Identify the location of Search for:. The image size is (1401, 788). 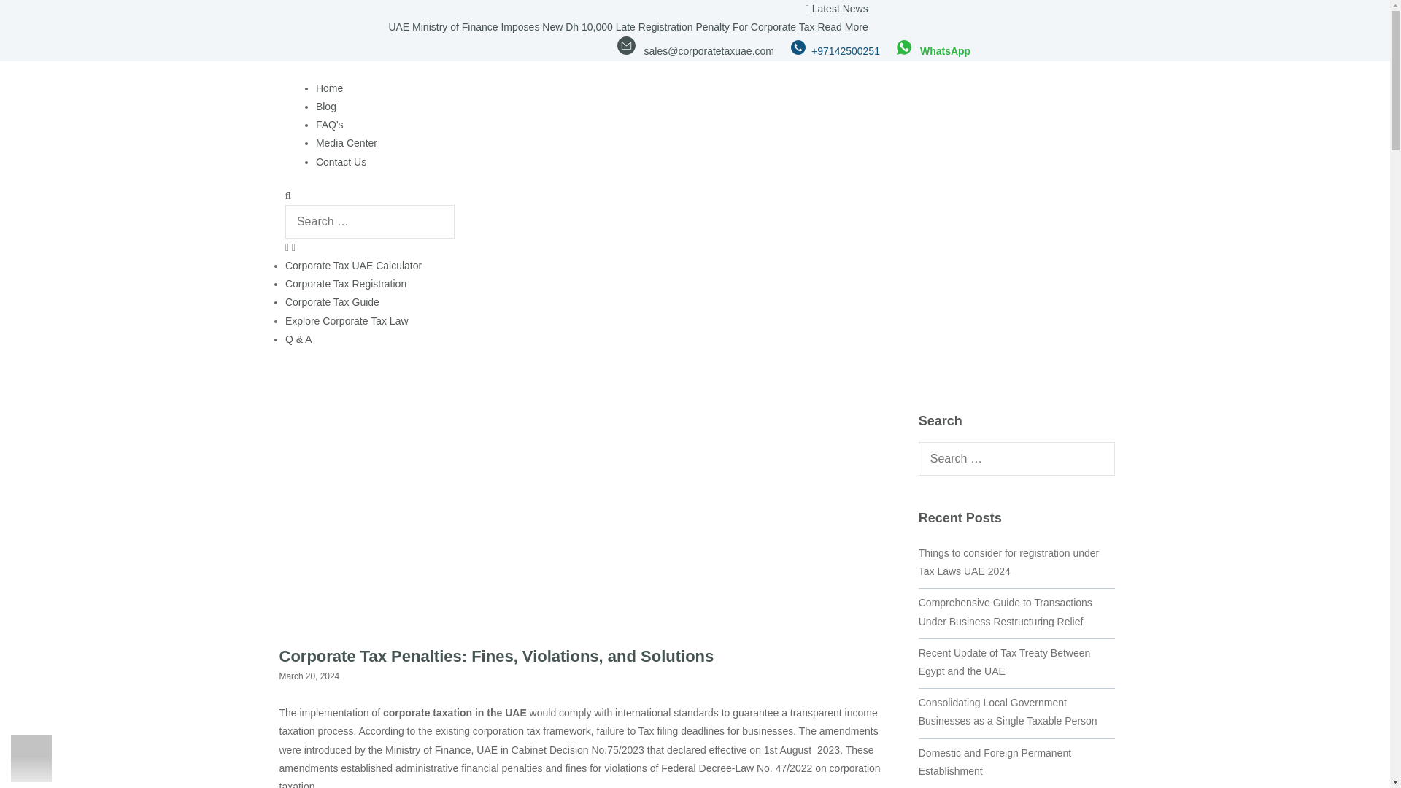
(369, 222).